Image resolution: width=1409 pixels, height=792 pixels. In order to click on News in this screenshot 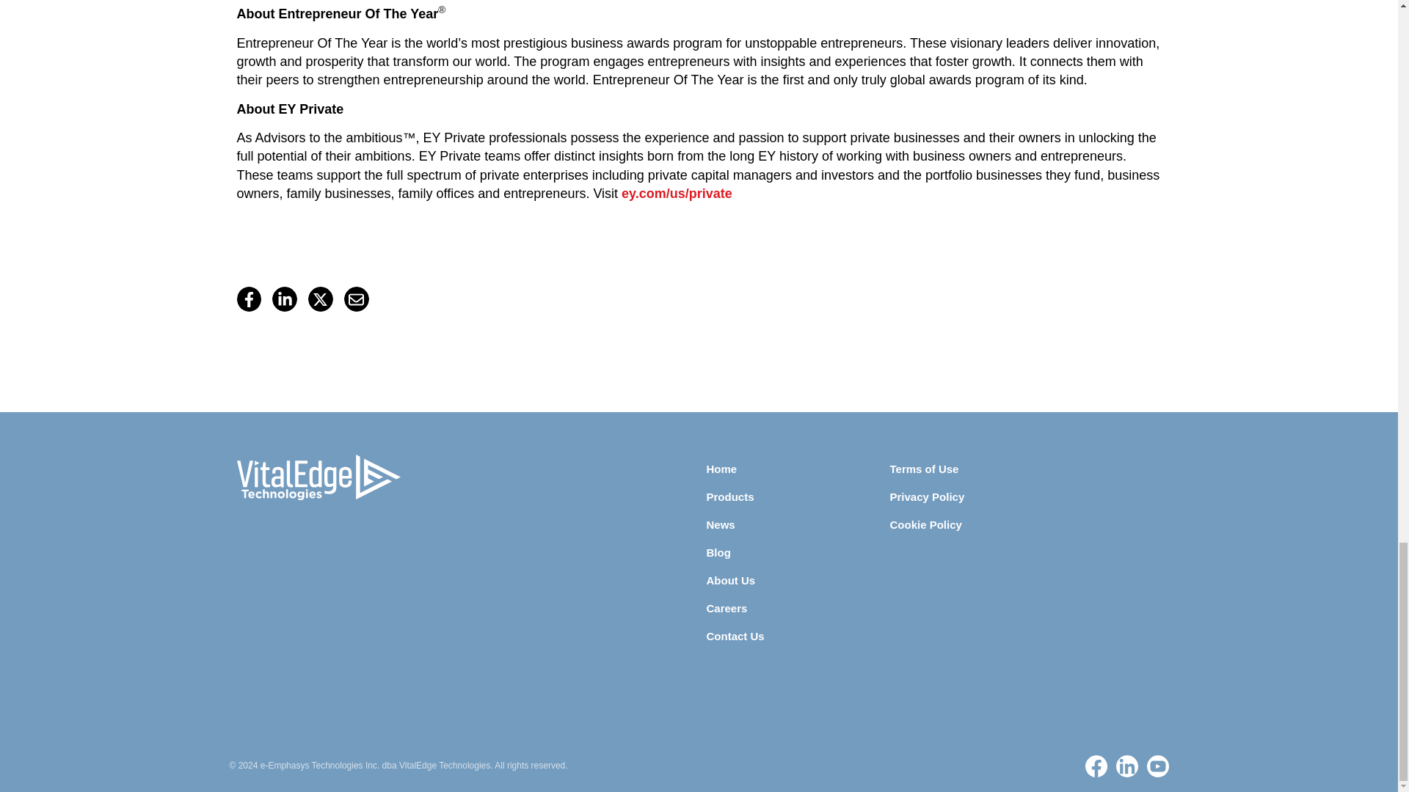, I will do `click(797, 525)`.